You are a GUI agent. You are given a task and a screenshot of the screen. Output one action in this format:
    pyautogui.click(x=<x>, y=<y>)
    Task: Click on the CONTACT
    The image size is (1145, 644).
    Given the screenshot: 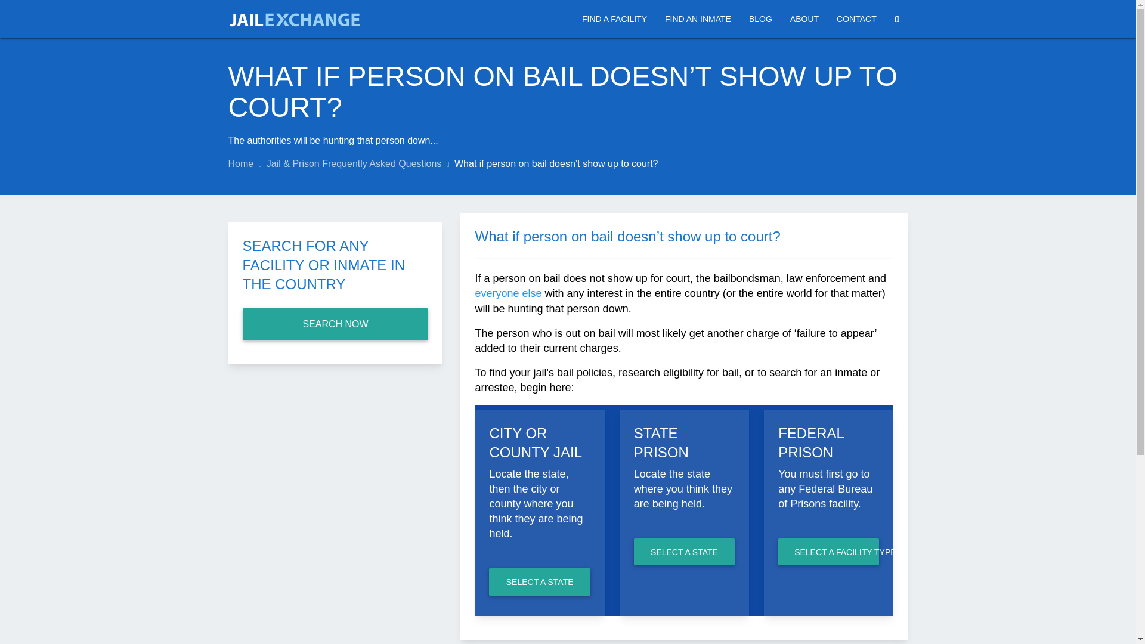 What is the action you would take?
    pyautogui.click(x=856, y=19)
    